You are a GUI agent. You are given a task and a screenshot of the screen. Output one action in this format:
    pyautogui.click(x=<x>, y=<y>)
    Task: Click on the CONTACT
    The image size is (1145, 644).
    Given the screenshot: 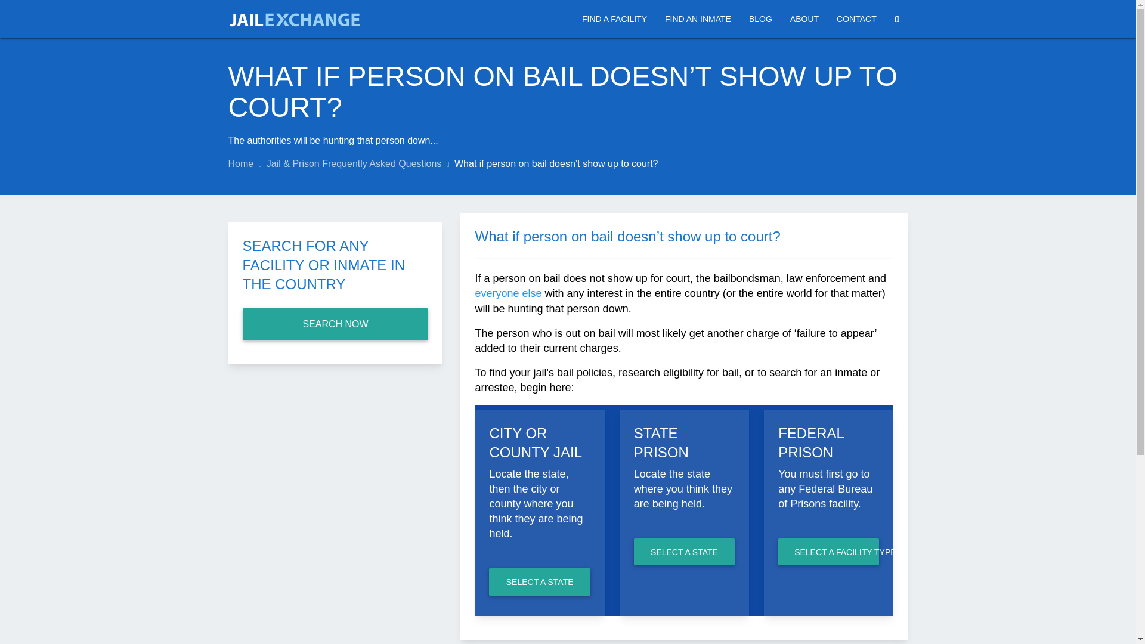 What is the action you would take?
    pyautogui.click(x=856, y=19)
    